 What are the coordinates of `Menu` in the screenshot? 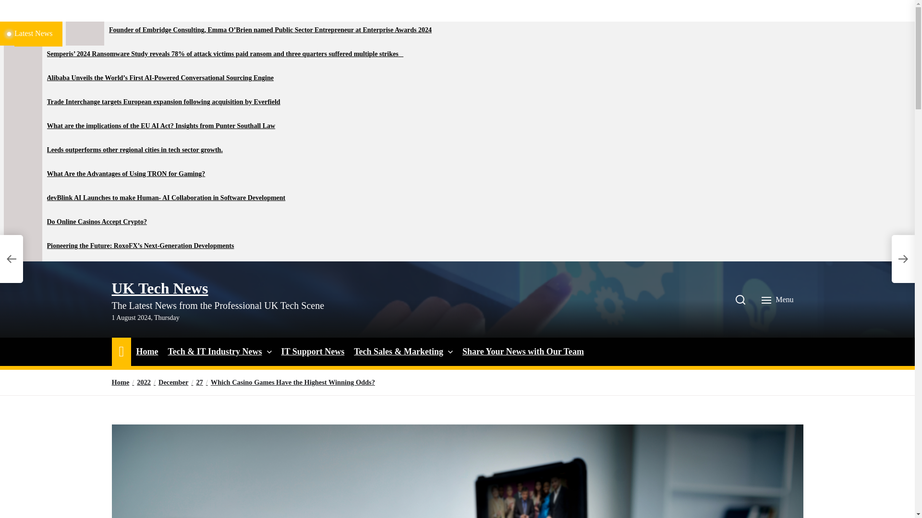 It's located at (778, 299).